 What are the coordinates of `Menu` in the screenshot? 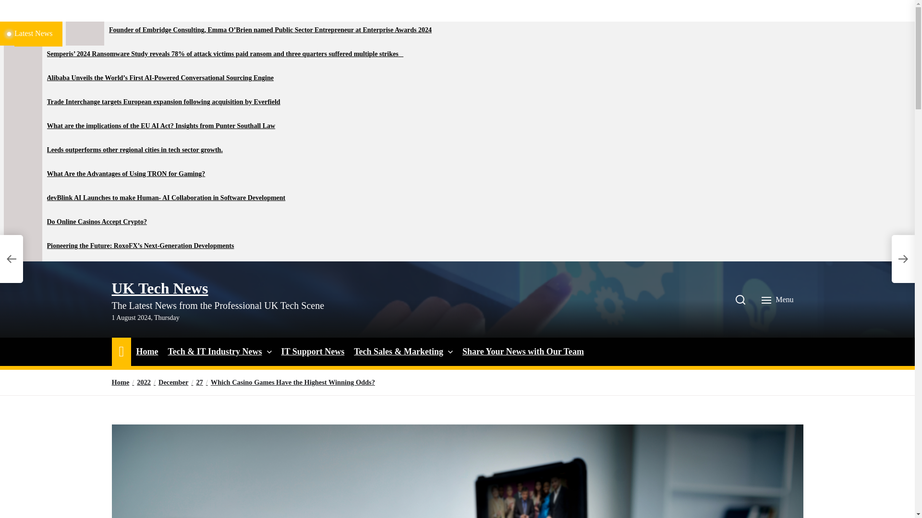 It's located at (778, 299).